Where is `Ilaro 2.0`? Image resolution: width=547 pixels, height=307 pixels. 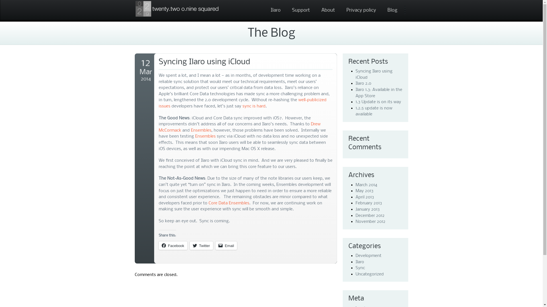 Ilaro 2.0 is located at coordinates (364, 84).